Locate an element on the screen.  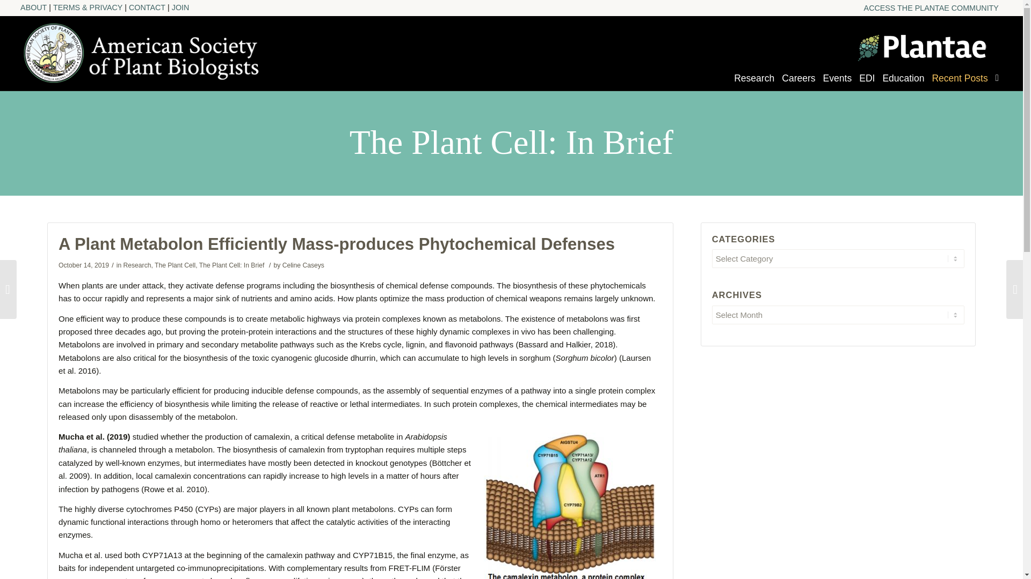
Research is located at coordinates (754, 84).